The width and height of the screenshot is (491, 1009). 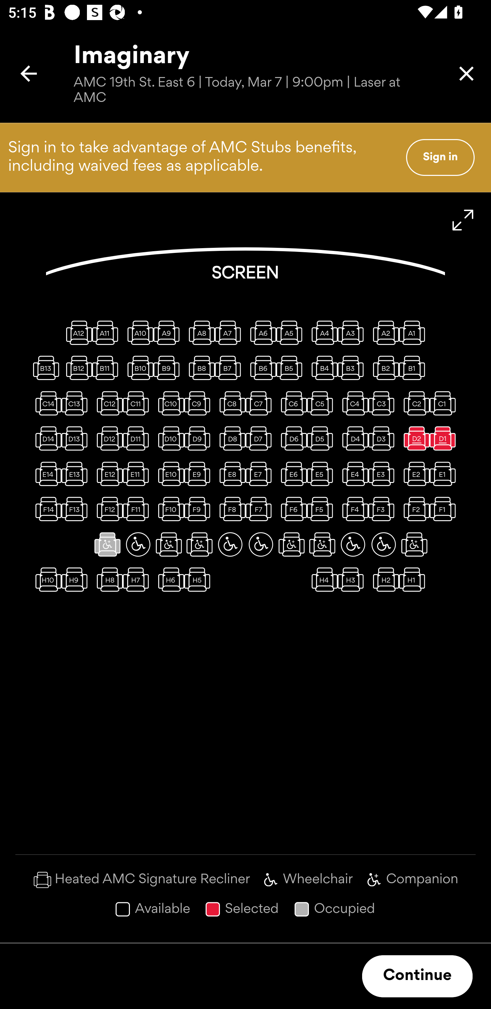 What do you see at coordinates (230, 473) in the screenshot?
I see `E8, Regular seat, available` at bounding box center [230, 473].